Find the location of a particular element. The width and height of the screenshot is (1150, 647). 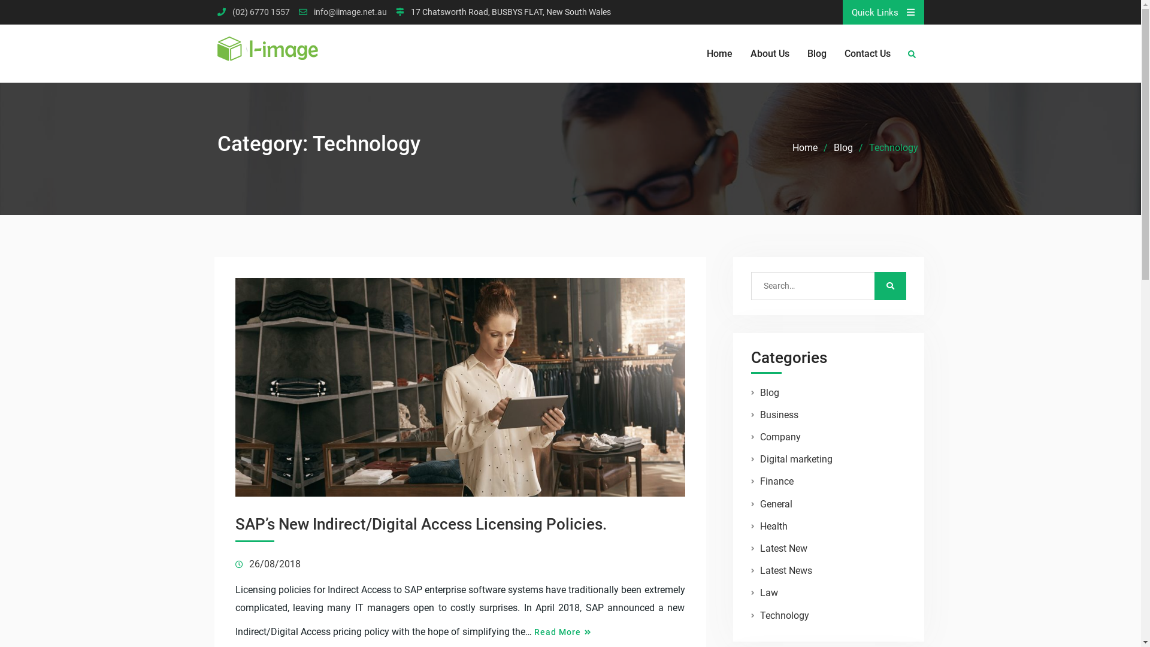

Blog is located at coordinates (843, 147).